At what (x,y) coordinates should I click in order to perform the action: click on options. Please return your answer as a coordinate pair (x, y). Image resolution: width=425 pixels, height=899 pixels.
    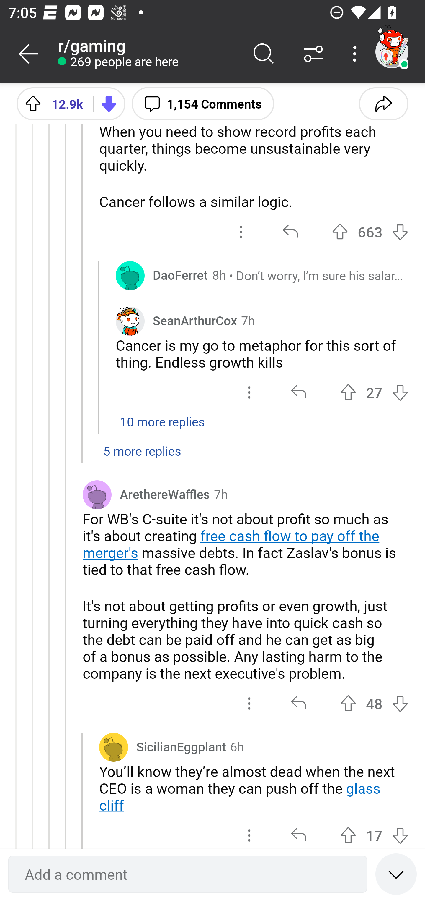
    Looking at the image, I should click on (249, 832).